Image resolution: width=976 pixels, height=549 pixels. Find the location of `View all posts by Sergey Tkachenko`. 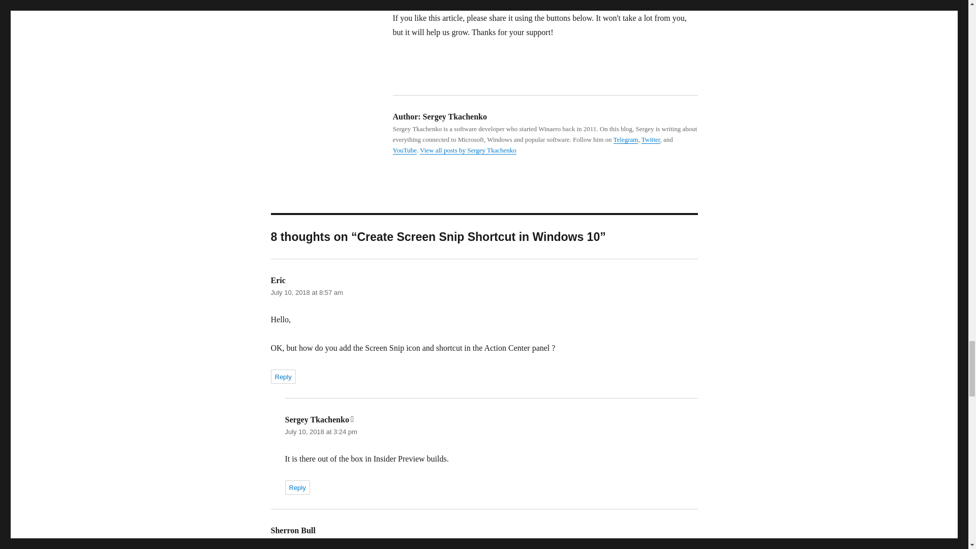

View all posts by Sergey Tkachenko is located at coordinates (468, 150).